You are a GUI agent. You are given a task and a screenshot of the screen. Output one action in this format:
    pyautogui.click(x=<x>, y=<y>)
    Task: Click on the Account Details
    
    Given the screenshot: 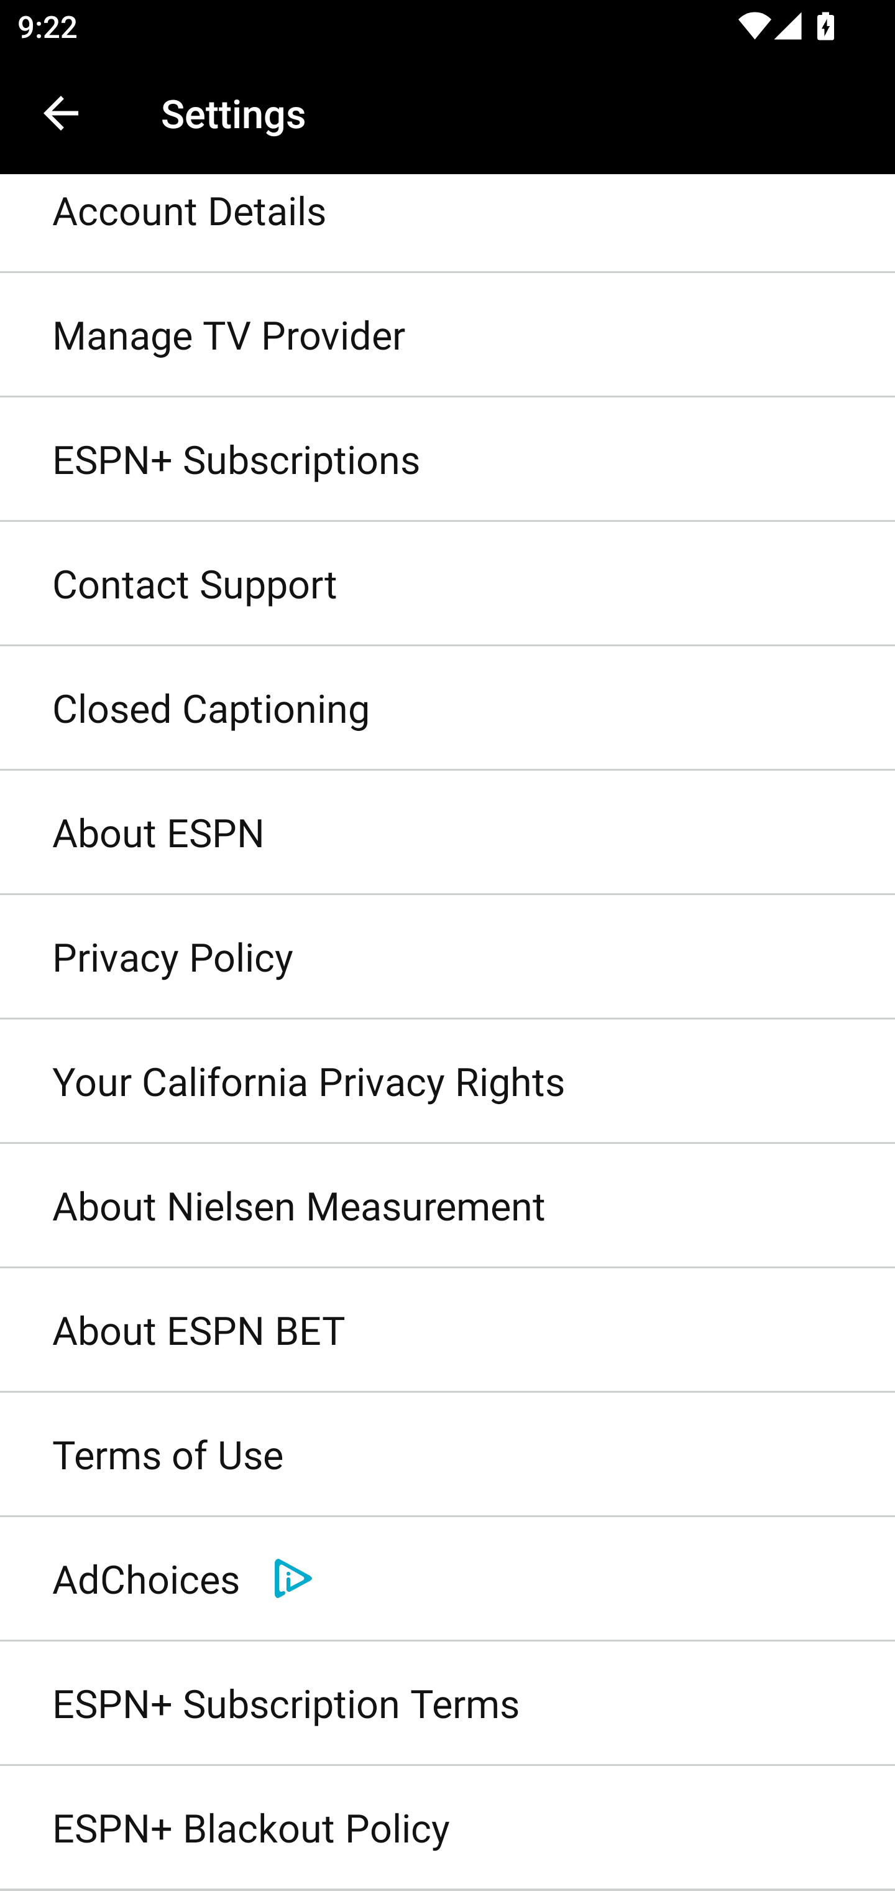 What is the action you would take?
    pyautogui.click(x=447, y=224)
    